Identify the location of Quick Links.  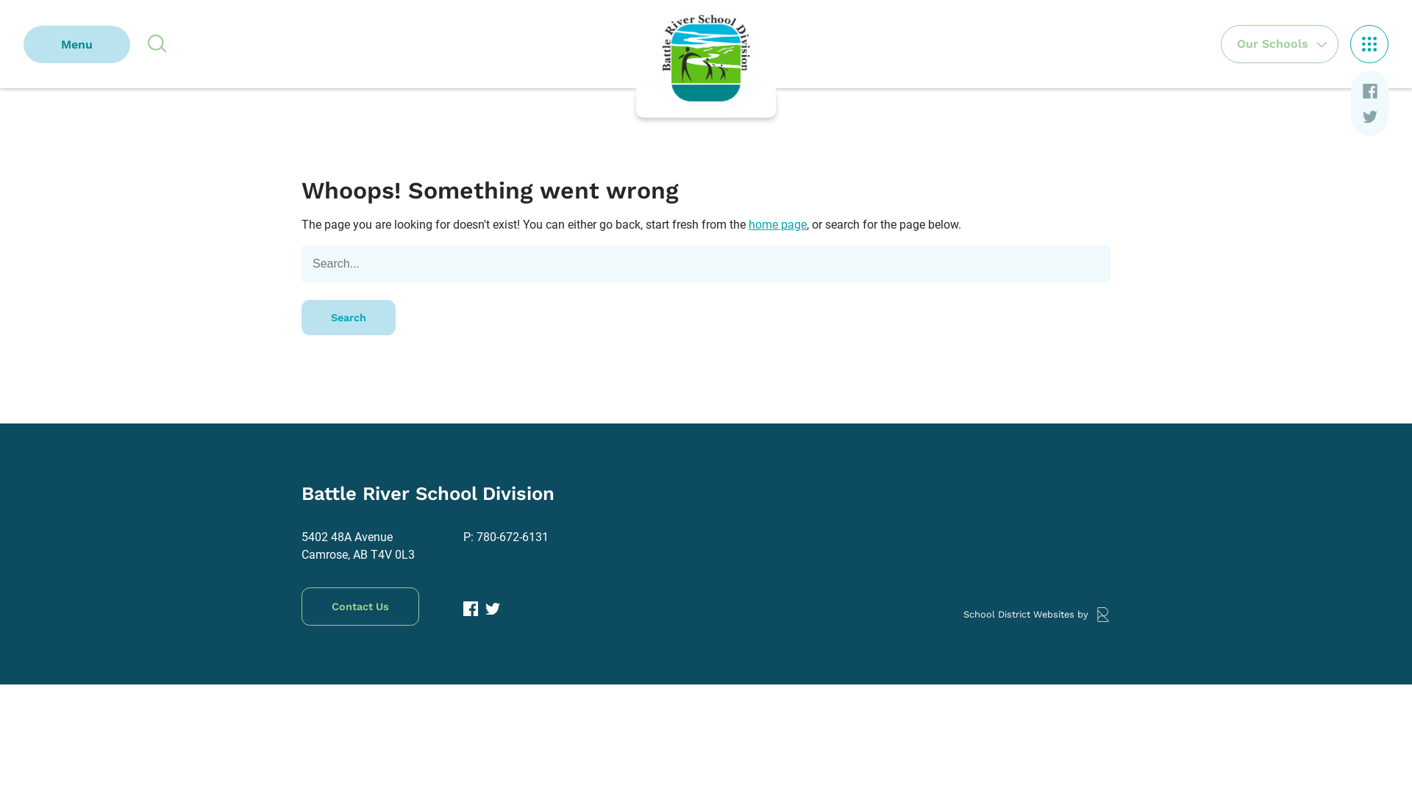
(1369, 44).